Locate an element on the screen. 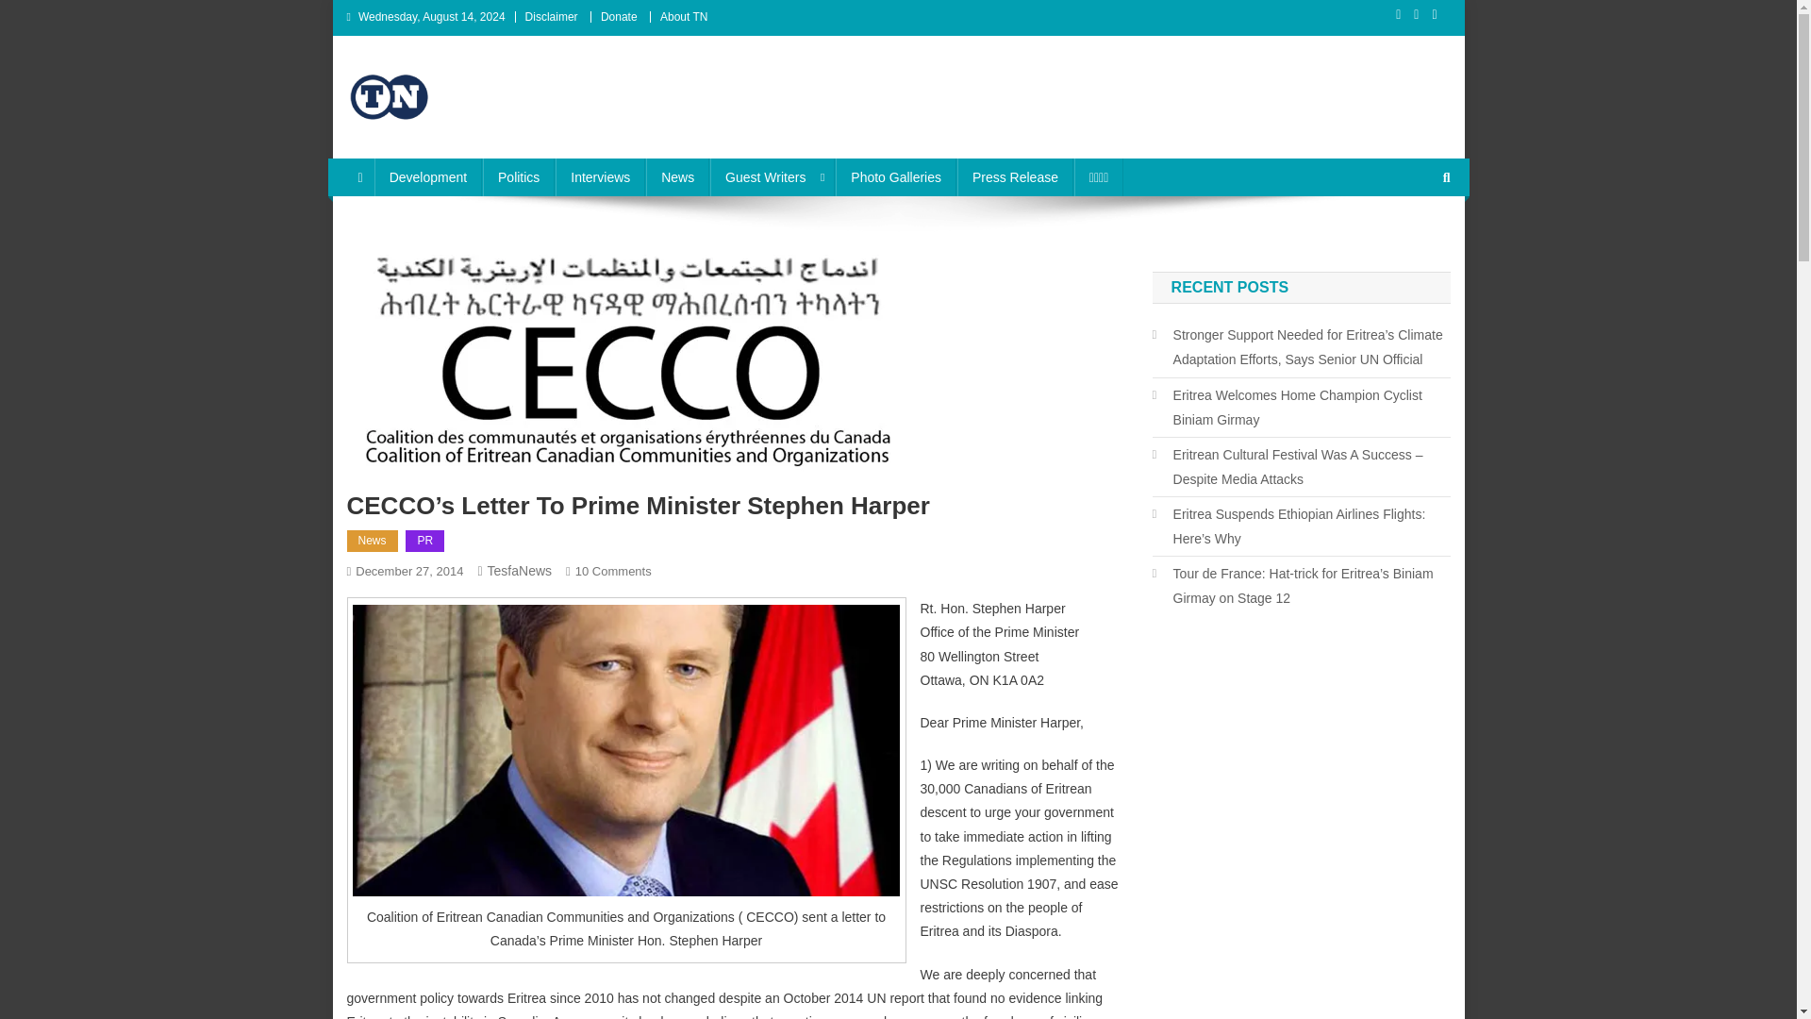 Image resolution: width=1811 pixels, height=1019 pixels. News is located at coordinates (373, 542).